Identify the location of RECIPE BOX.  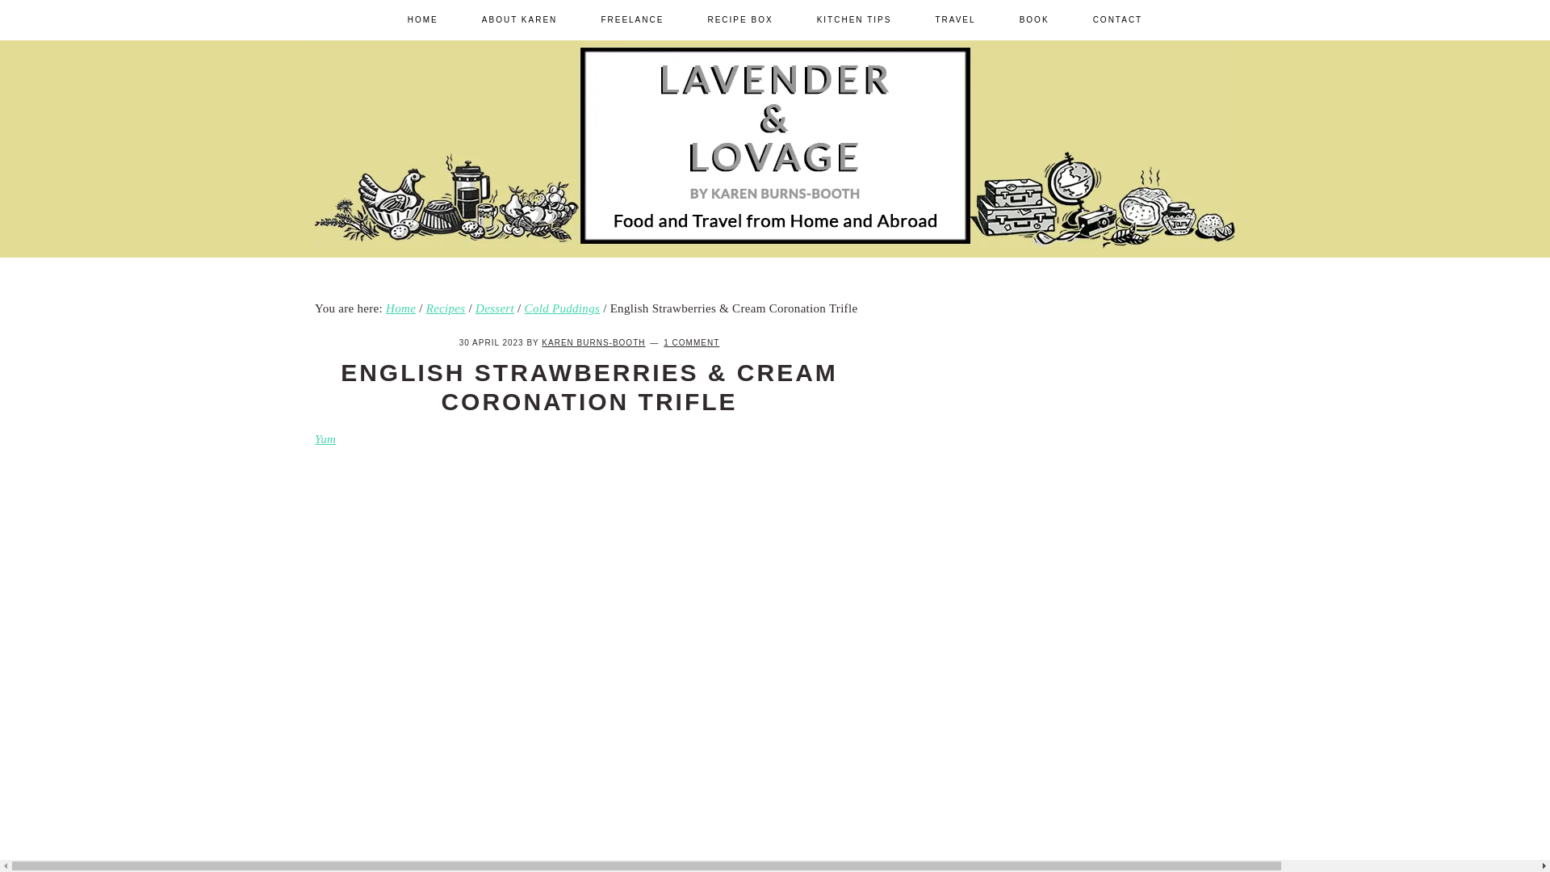
(739, 19).